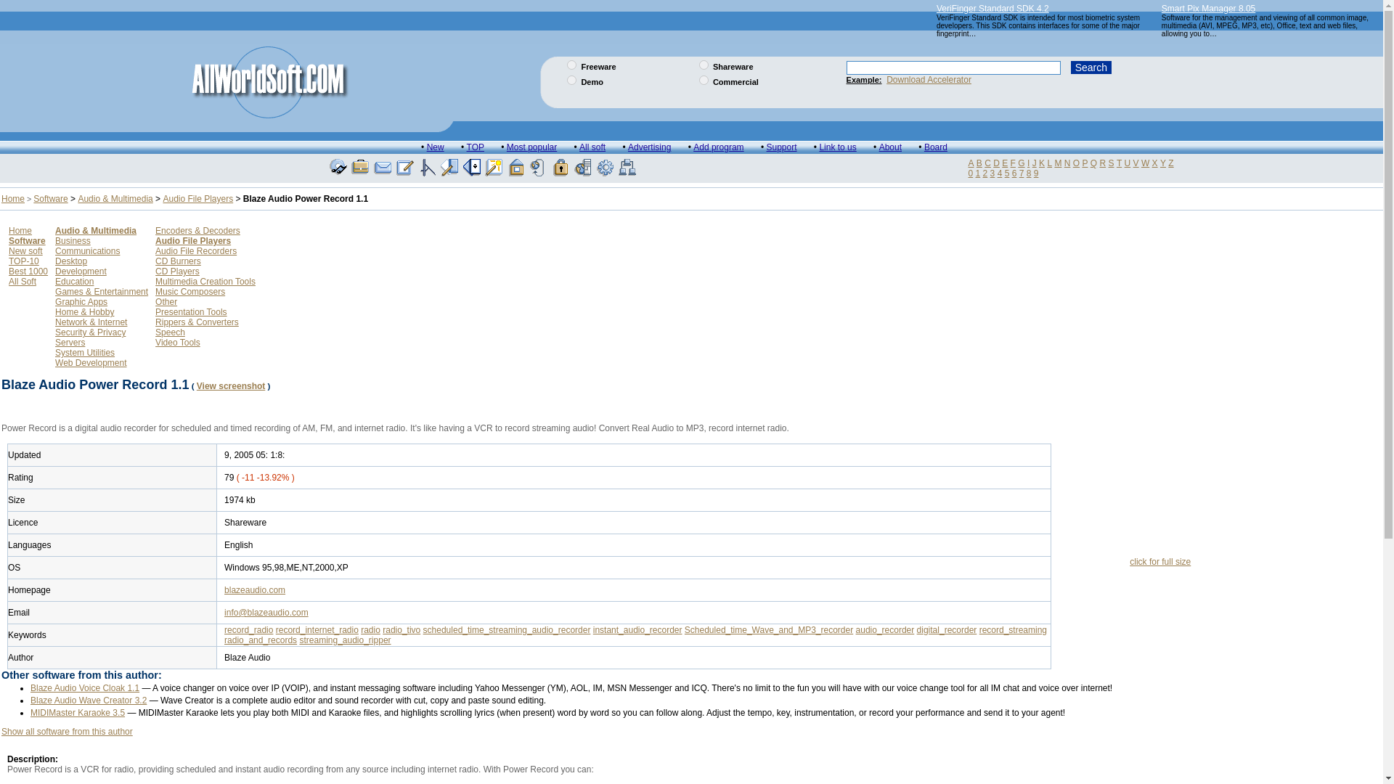  Describe the element at coordinates (1208, 9) in the screenshot. I see `Smart Pix Manager 8.05` at that location.